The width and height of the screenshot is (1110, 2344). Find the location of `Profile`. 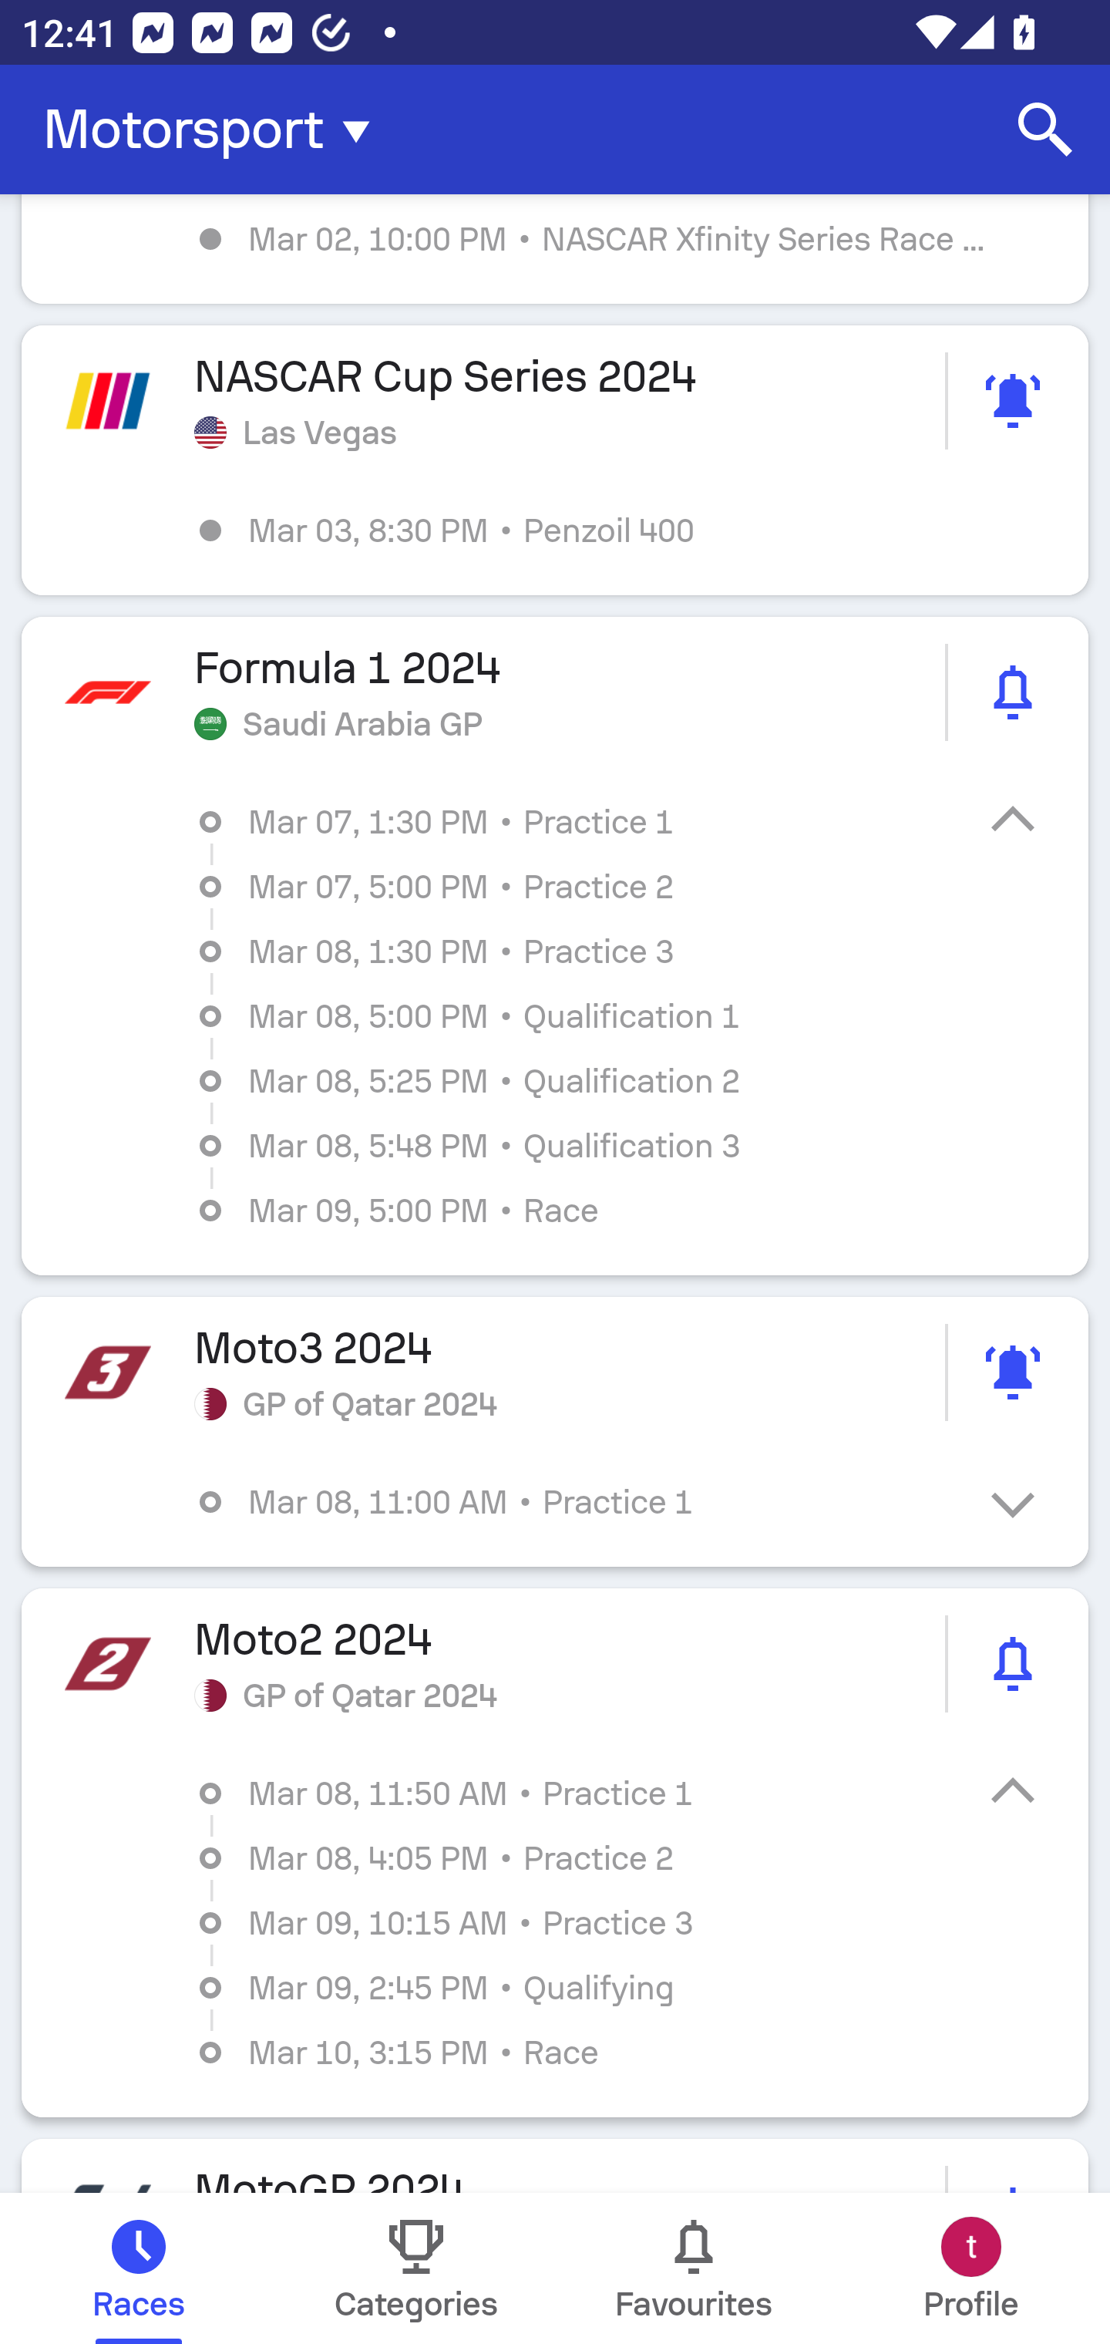

Profile is located at coordinates (971, 2268).